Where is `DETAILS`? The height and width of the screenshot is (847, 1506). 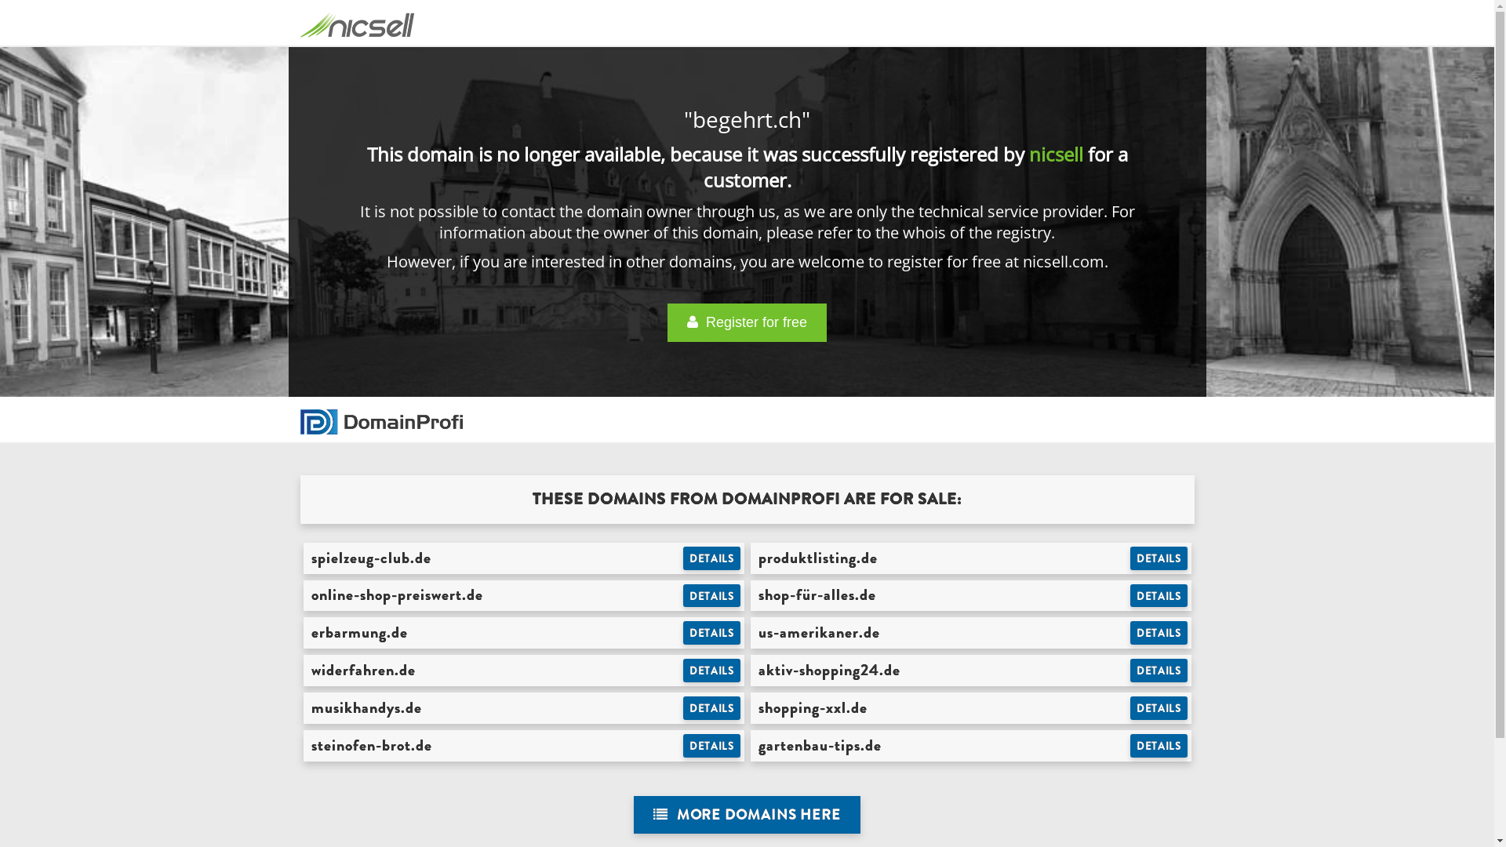
DETAILS is located at coordinates (712, 596).